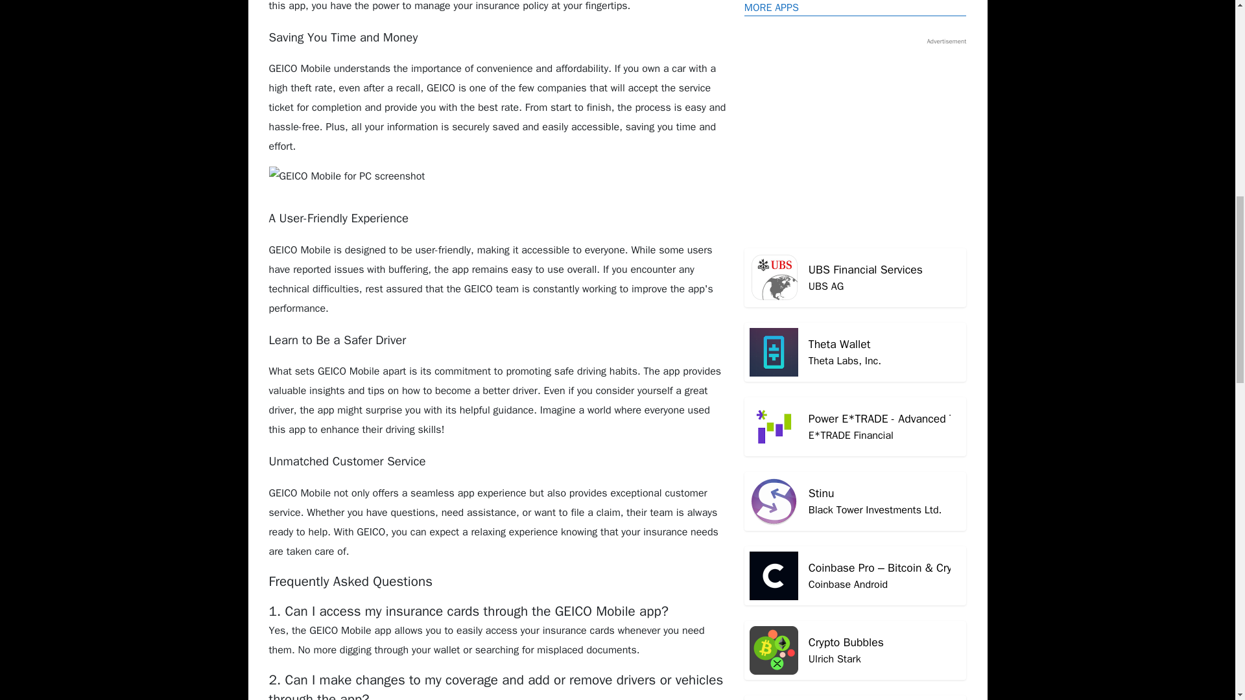 This screenshot has width=1245, height=700. What do you see at coordinates (856, 614) in the screenshot?
I see `GEICO Mobile for PC screenshot` at bounding box center [856, 614].